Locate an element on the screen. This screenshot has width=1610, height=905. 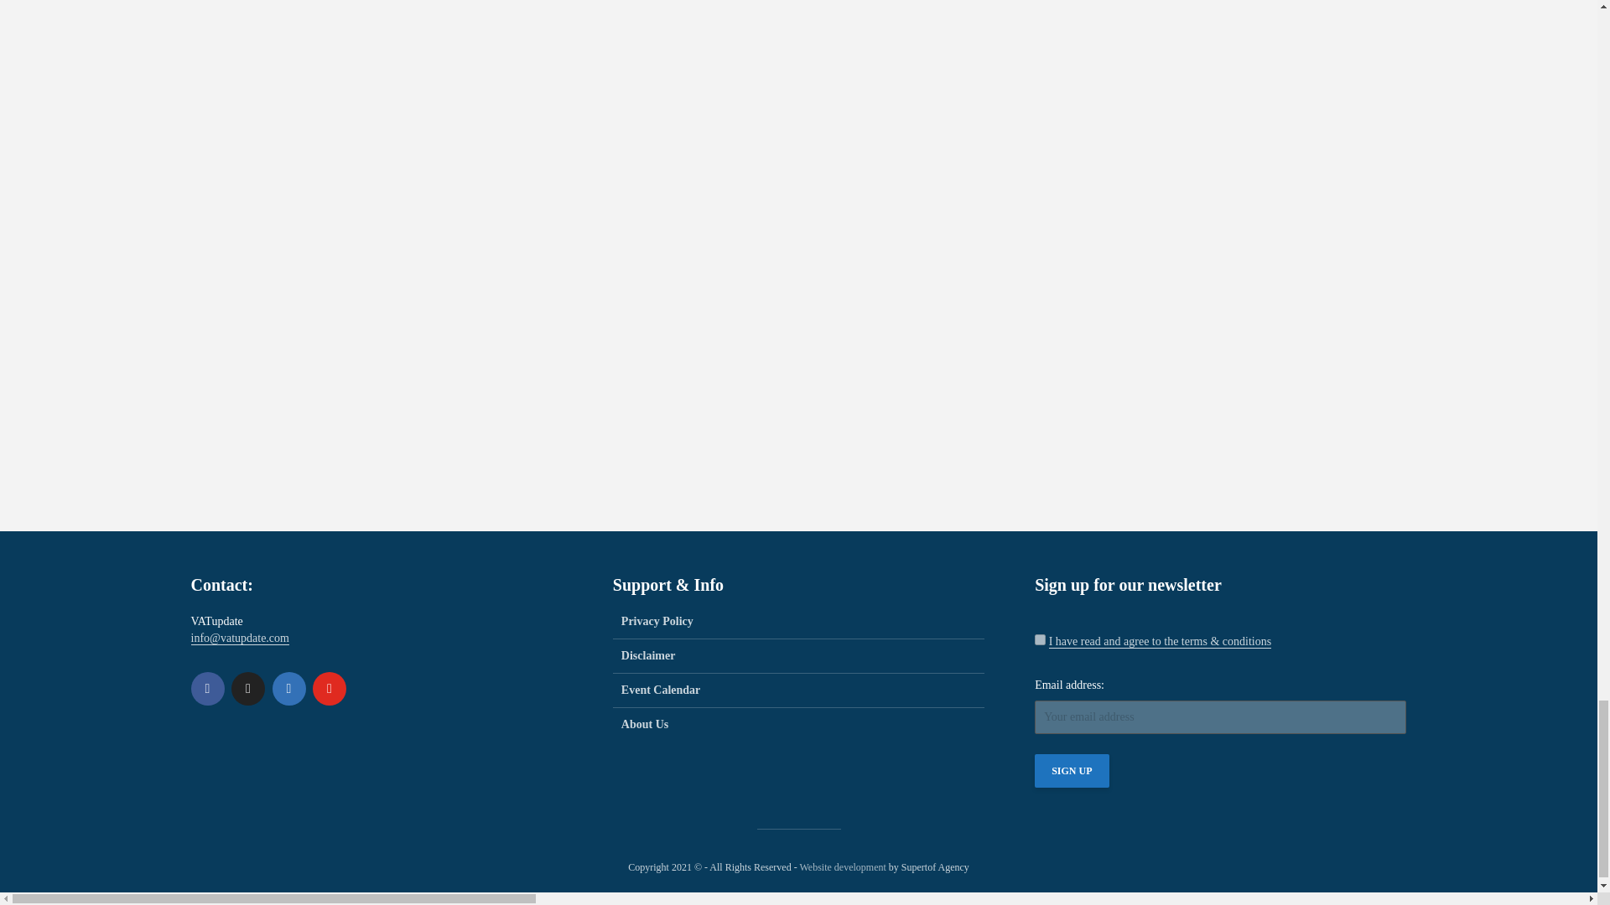
Facebook is located at coordinates (208, 689).